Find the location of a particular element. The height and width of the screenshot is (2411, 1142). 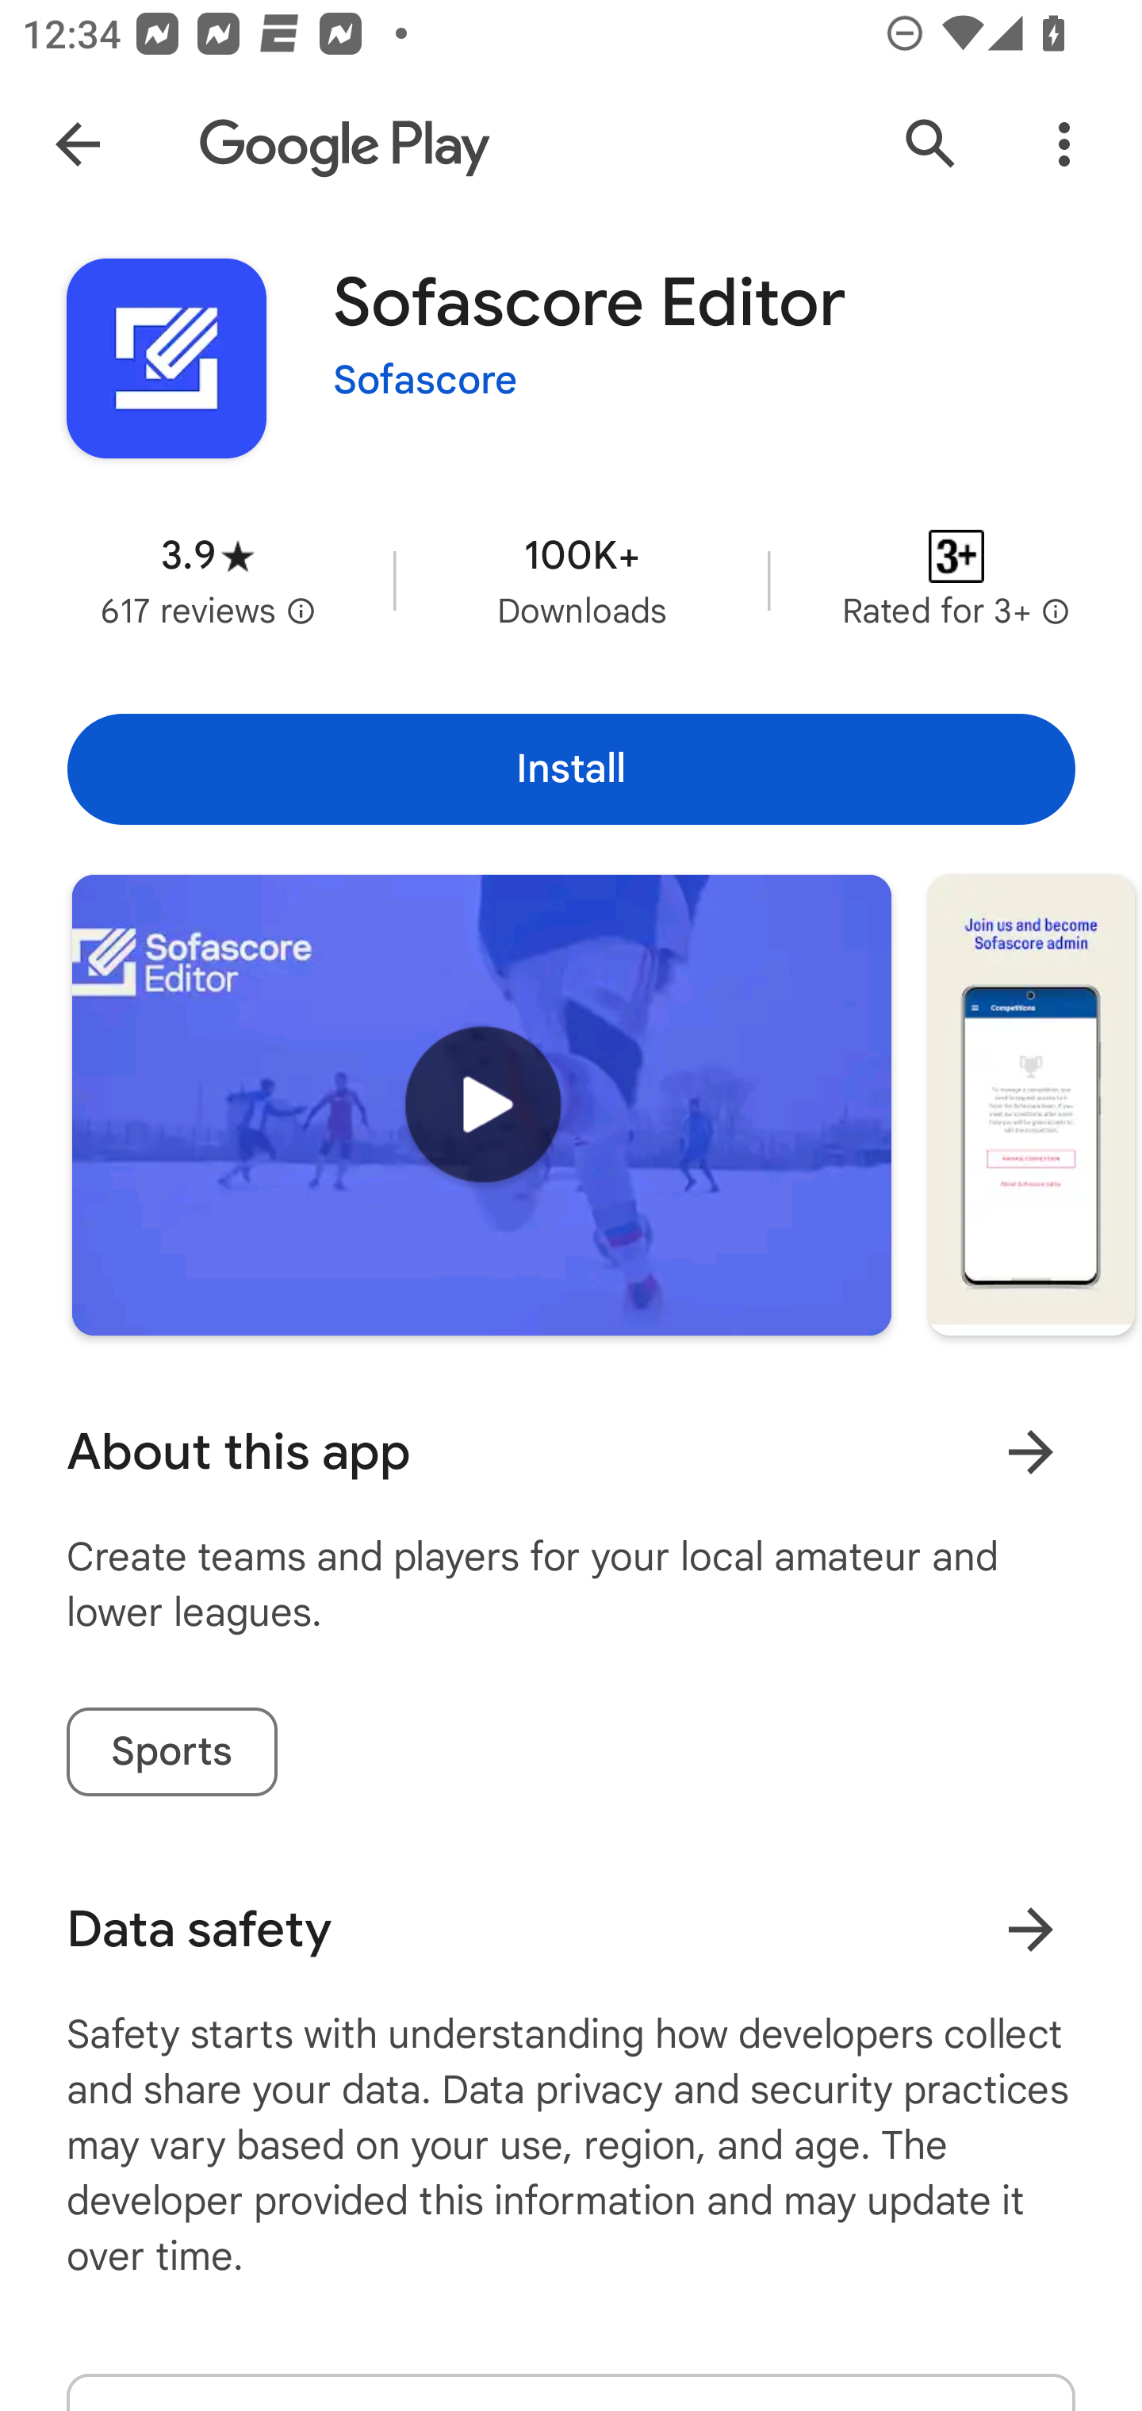

Screenshot "1" of "7" is located at coordinates (1031, 1106).